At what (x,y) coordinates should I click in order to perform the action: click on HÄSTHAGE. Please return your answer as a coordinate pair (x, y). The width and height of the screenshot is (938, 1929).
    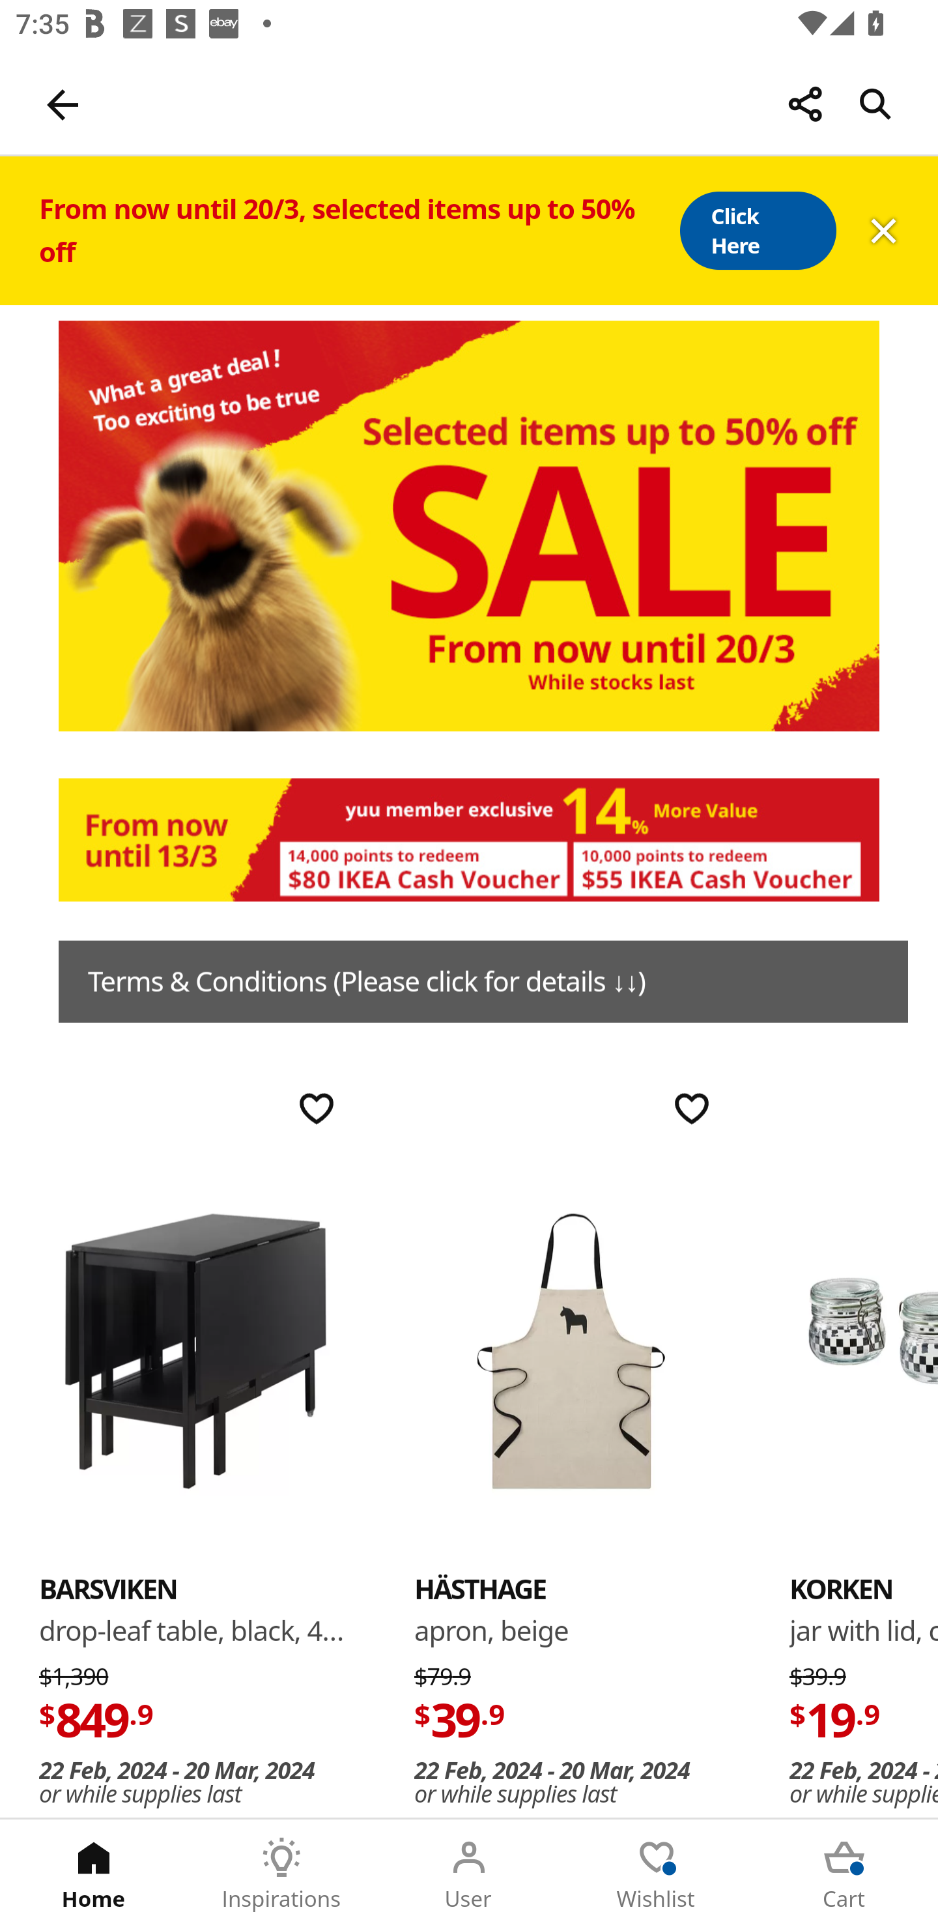
    Looking at the image, I should click on (571, 1349).